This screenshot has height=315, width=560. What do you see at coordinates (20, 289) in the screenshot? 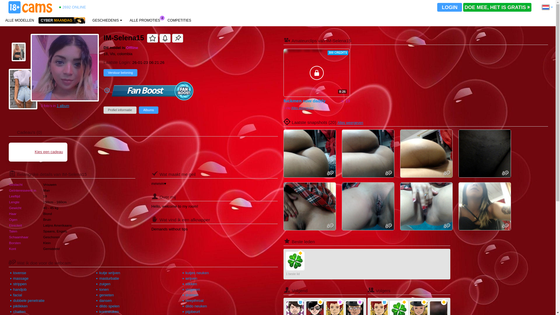
I see `handjob` at bounding box center [20, 289].